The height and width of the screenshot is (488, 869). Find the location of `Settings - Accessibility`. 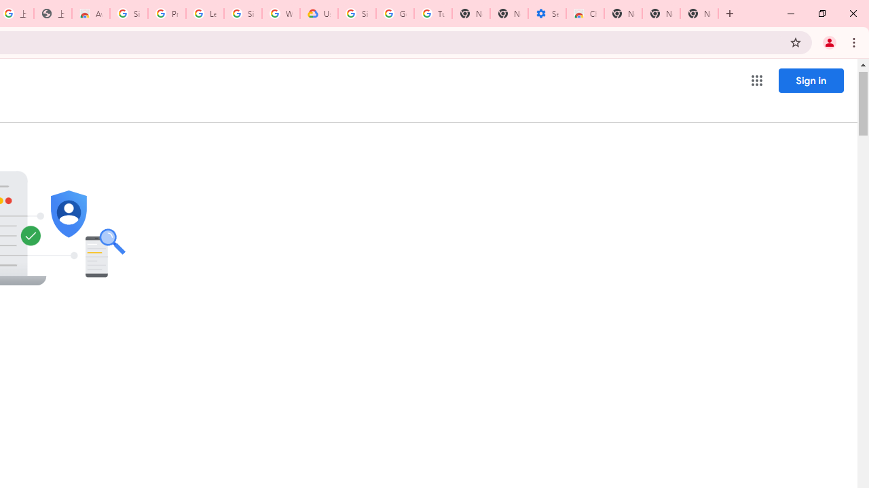

Settings - Accessibility is located at coordinates (547, 14).